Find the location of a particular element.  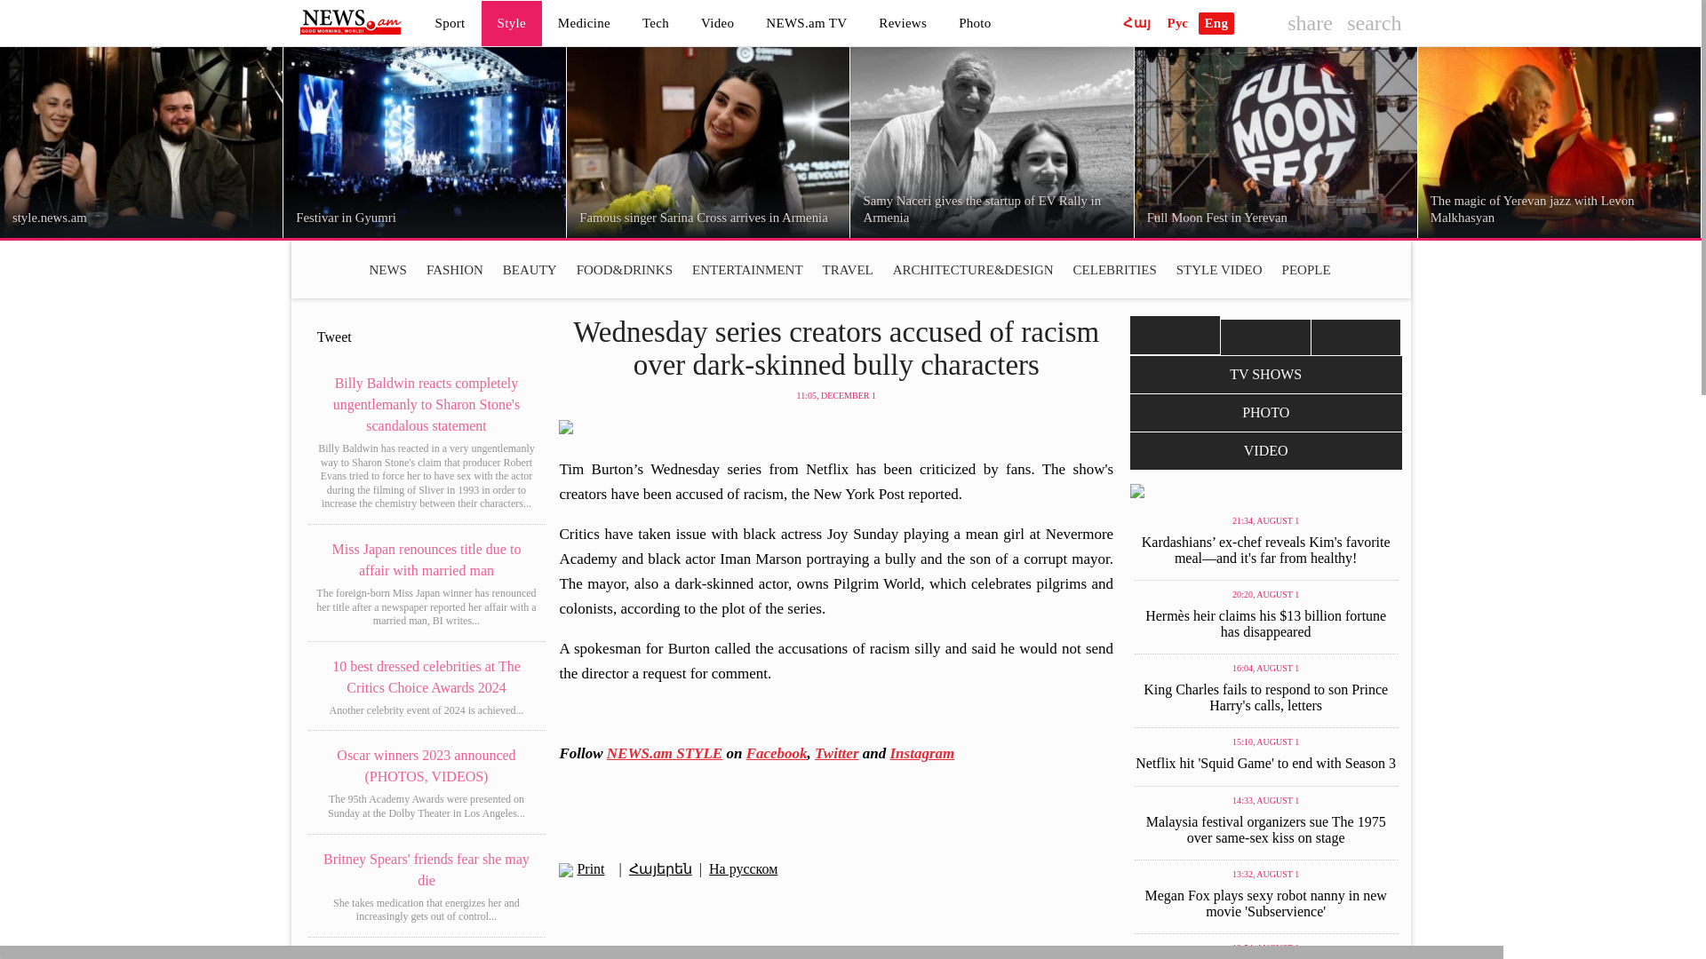

Sport is located at coordinates (450, 22).